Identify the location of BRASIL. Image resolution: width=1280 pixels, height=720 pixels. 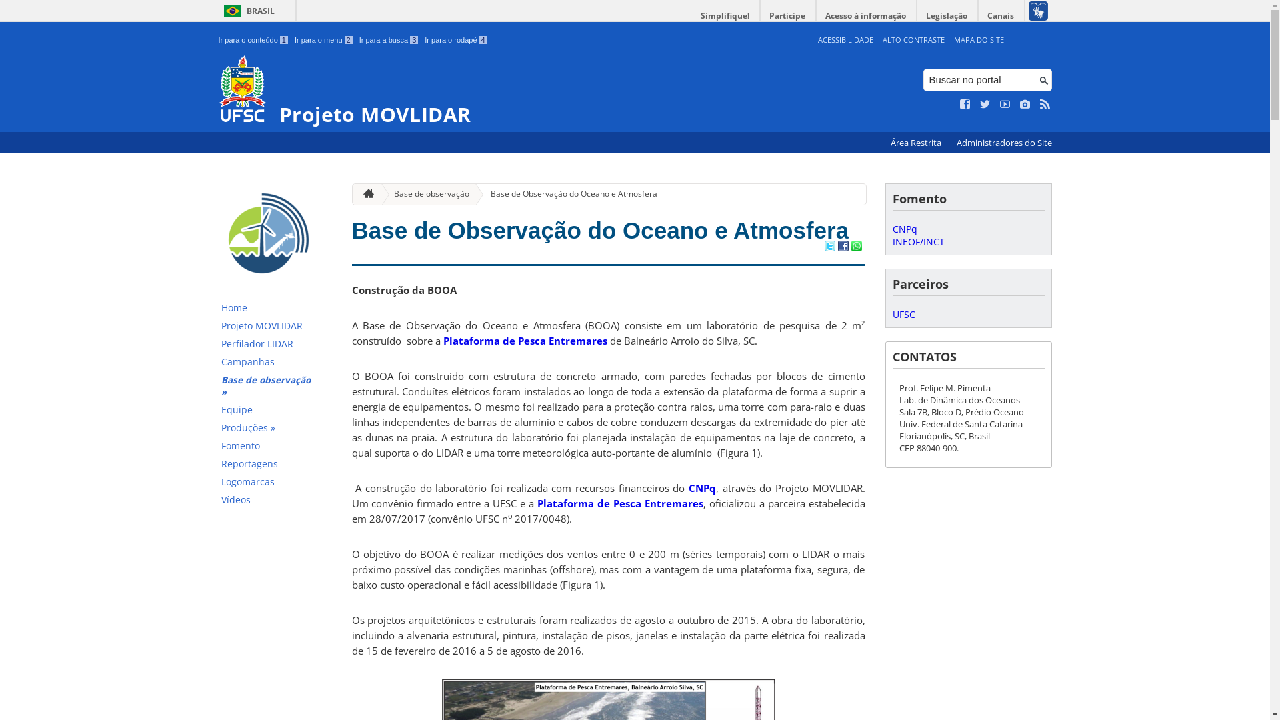
(247, 11).